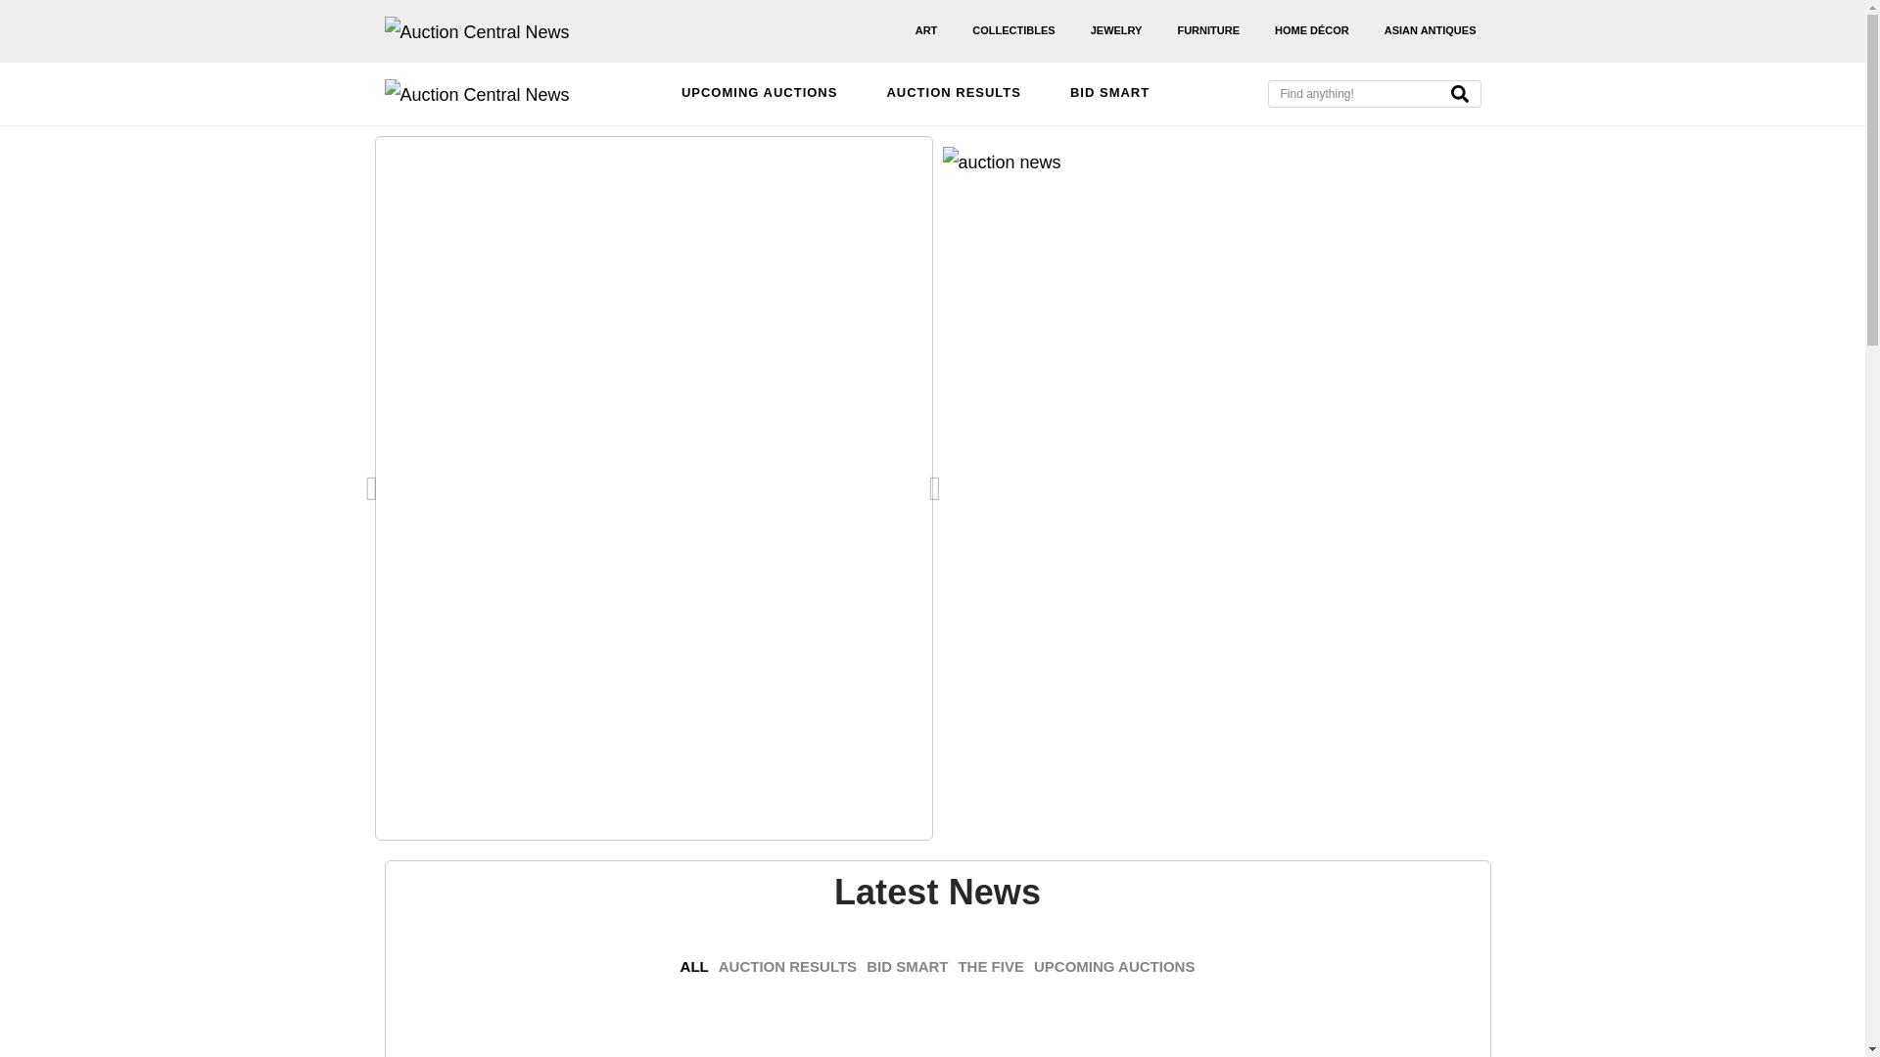  What do you see at coordinates (907, 967) in the screenshot?
I see `BID SMART` at bounding box center [907, 967].